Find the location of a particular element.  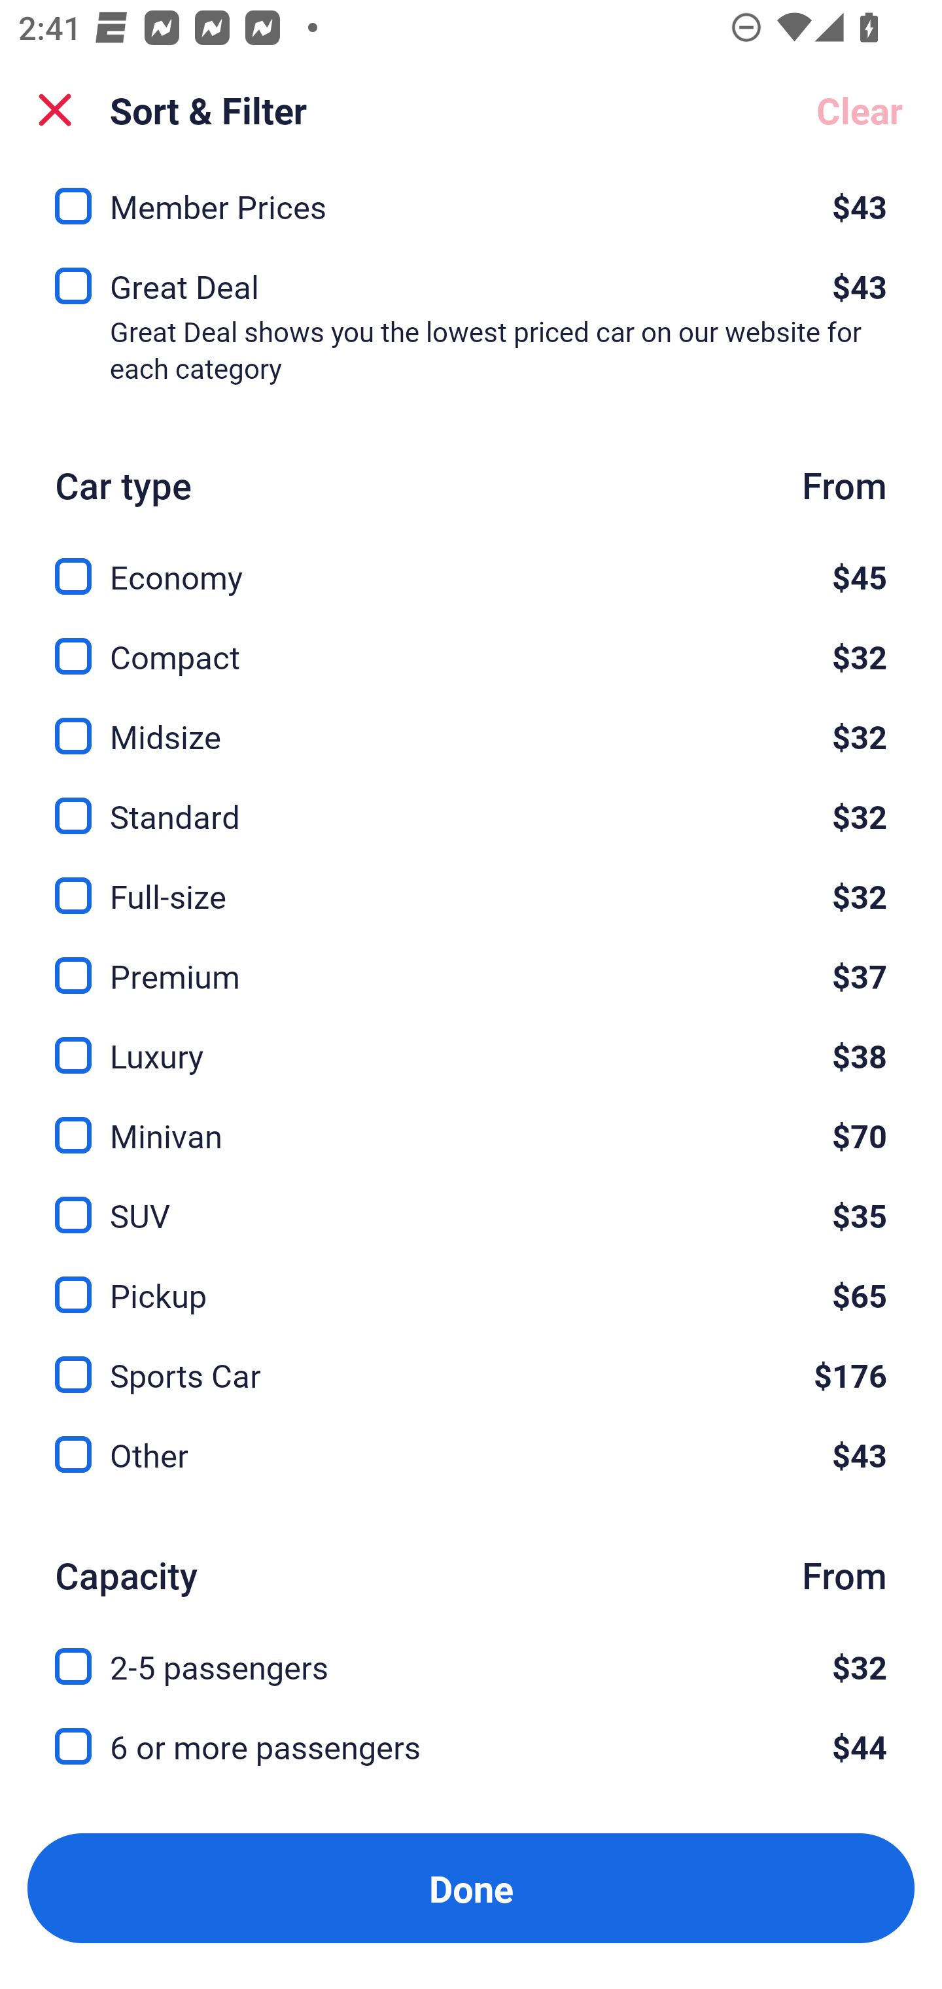

Clear is located at coordinates (860, 110).